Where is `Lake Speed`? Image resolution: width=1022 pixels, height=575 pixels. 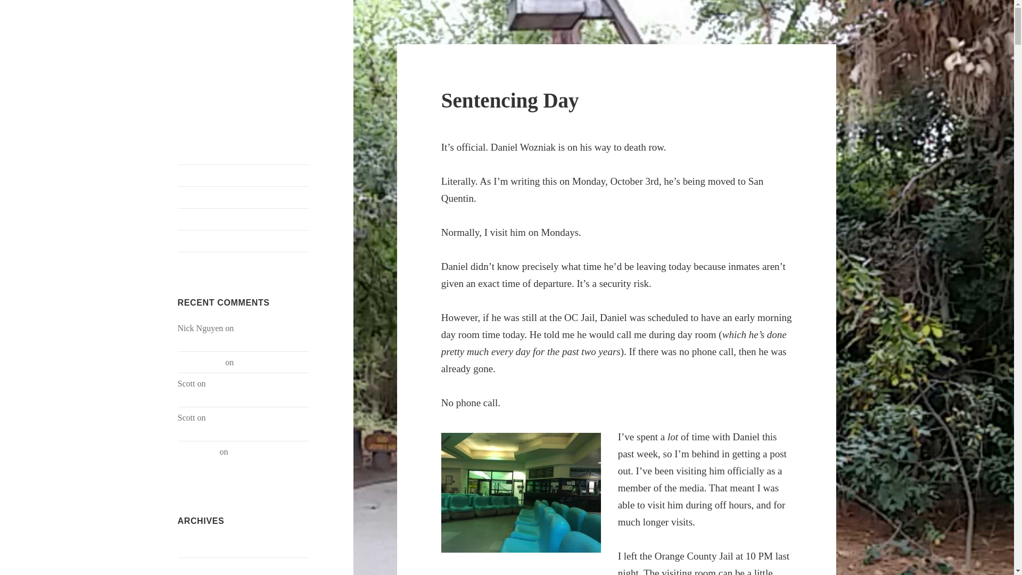
Lake Speed is located at coordinates (197, 451).